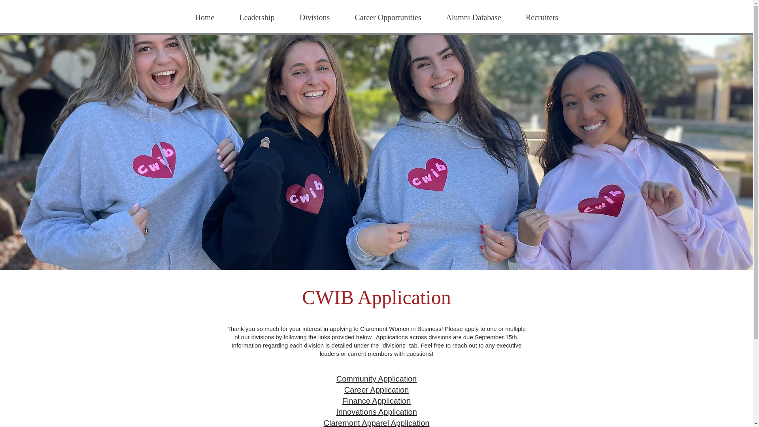 This screenshot has height=427, width=759. What do you see at coordinates (376, 412) in the screenshot?
I see `Innovations Application` at bounding box center [376, 412].